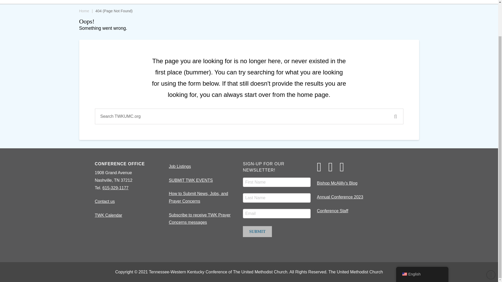 This screenshot has height=282, width=502. Describe the element at coordinates (114, 11) in the screenshot. I see `You Are Here` at that location.